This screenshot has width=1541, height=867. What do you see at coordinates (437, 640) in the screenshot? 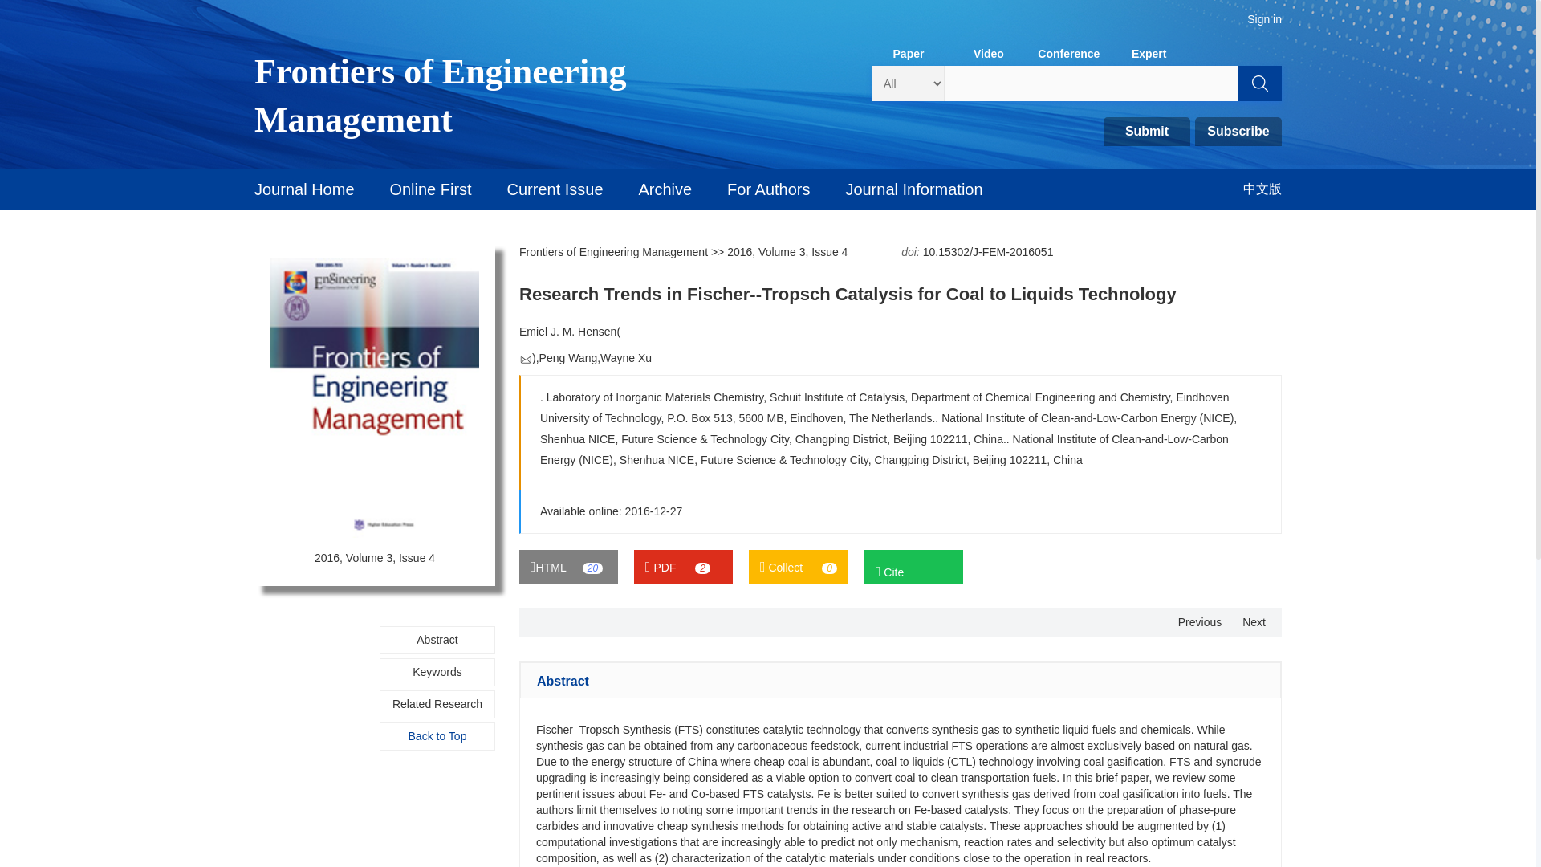
I see `Abstract` at bounding box center [437, 640].